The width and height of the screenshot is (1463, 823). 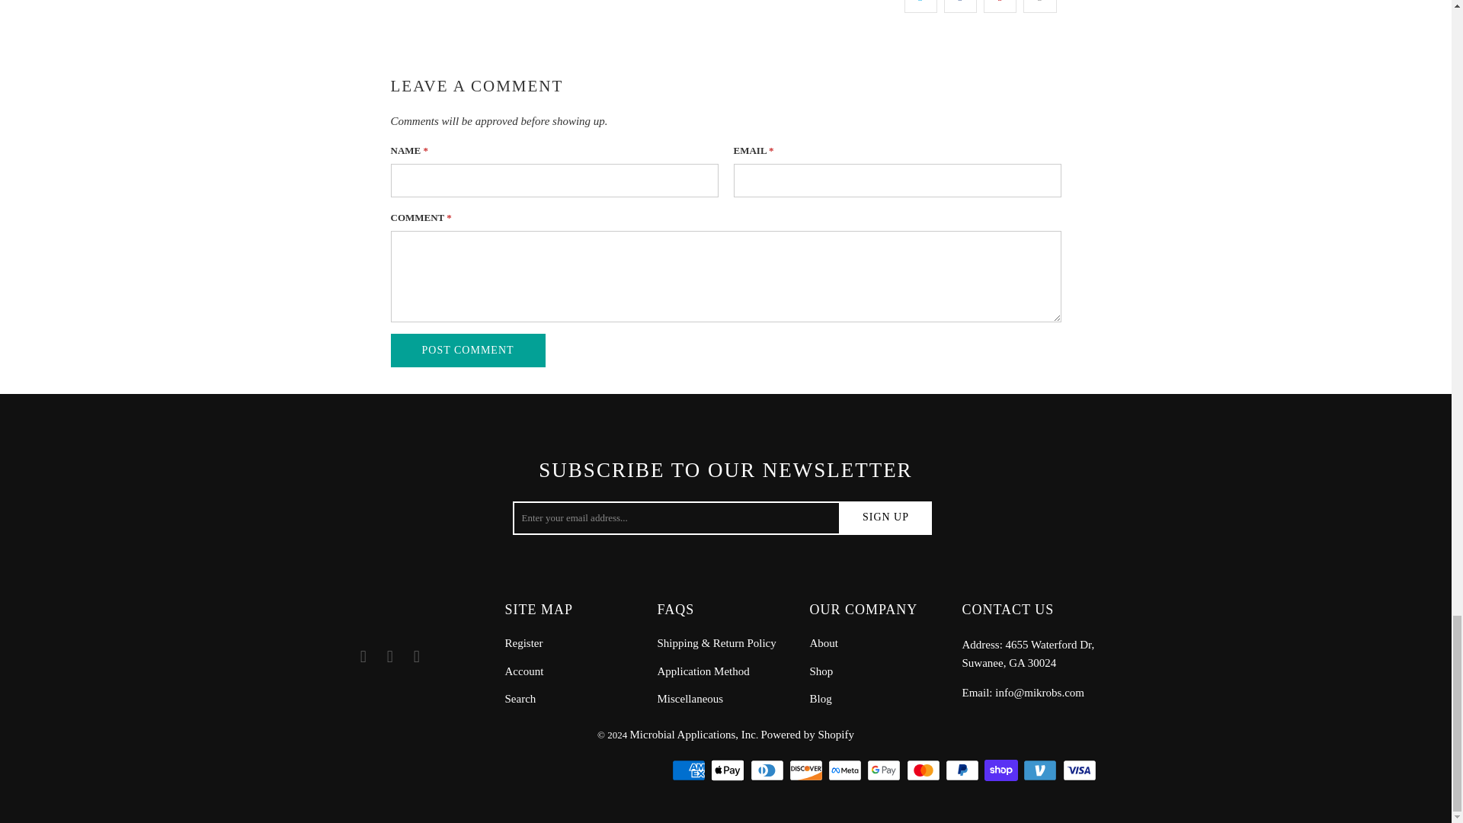 I want to click on Post comment, so click(x=467, y=351).